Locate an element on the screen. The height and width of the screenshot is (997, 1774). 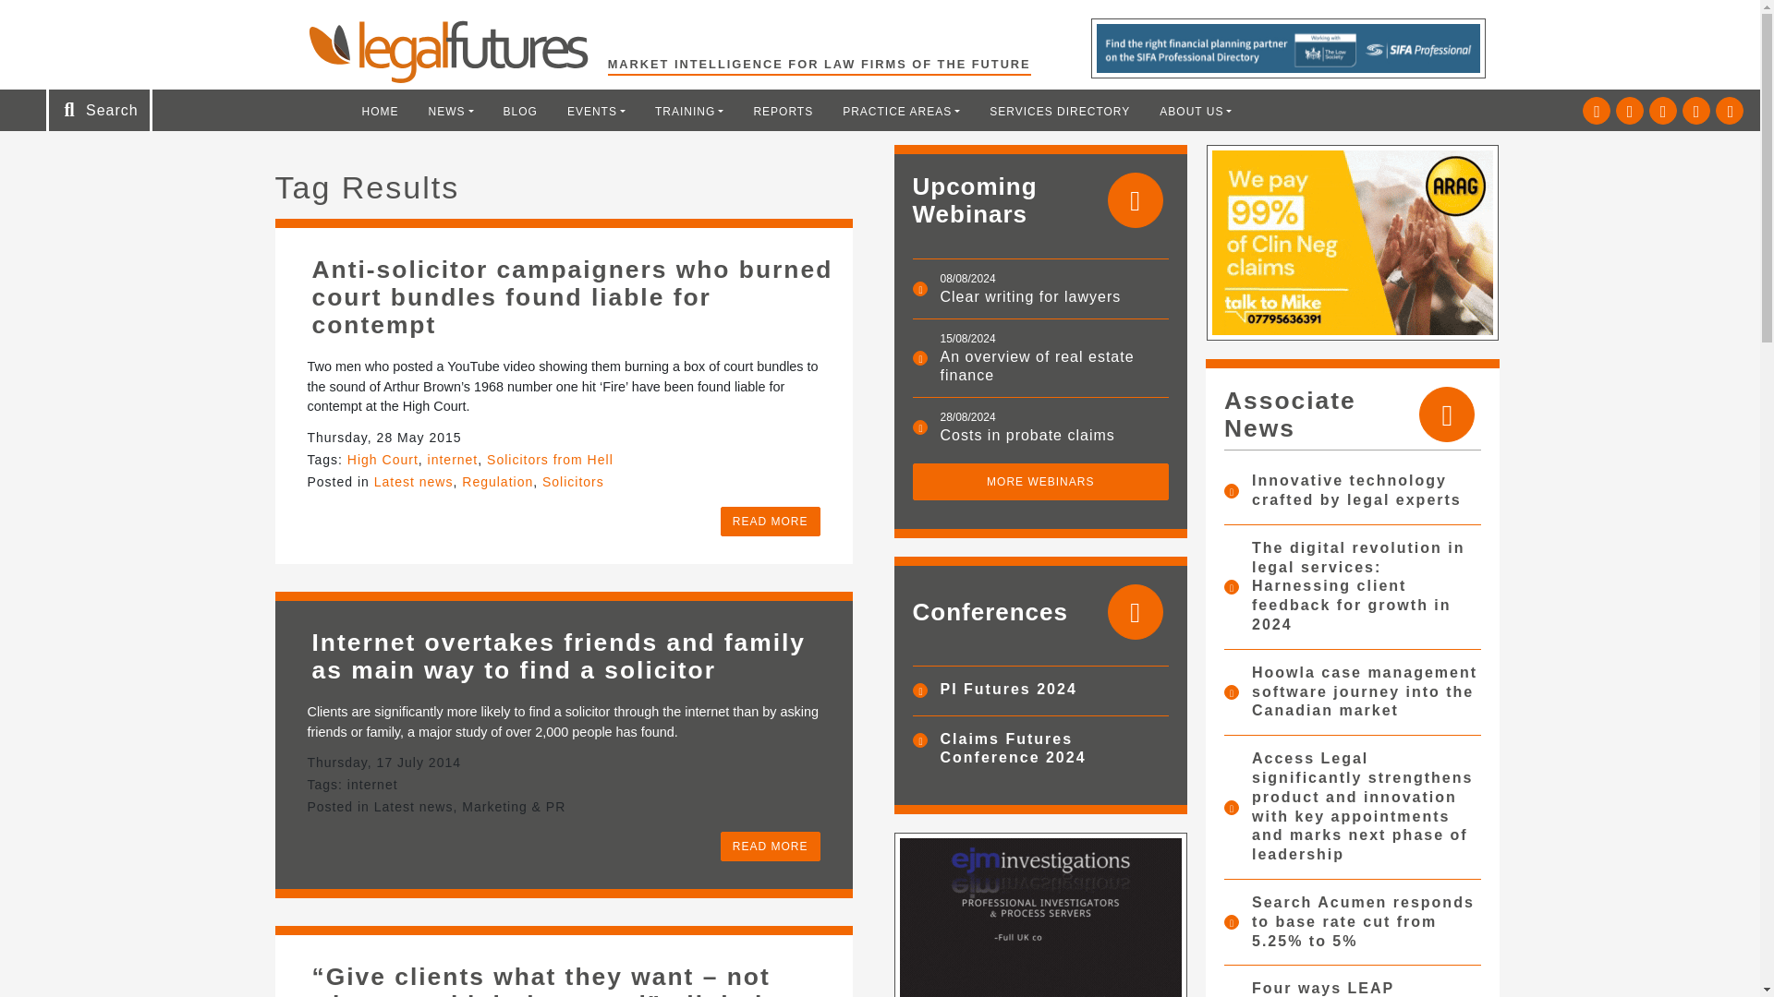
NEWS is located at coordinates (451, 111).